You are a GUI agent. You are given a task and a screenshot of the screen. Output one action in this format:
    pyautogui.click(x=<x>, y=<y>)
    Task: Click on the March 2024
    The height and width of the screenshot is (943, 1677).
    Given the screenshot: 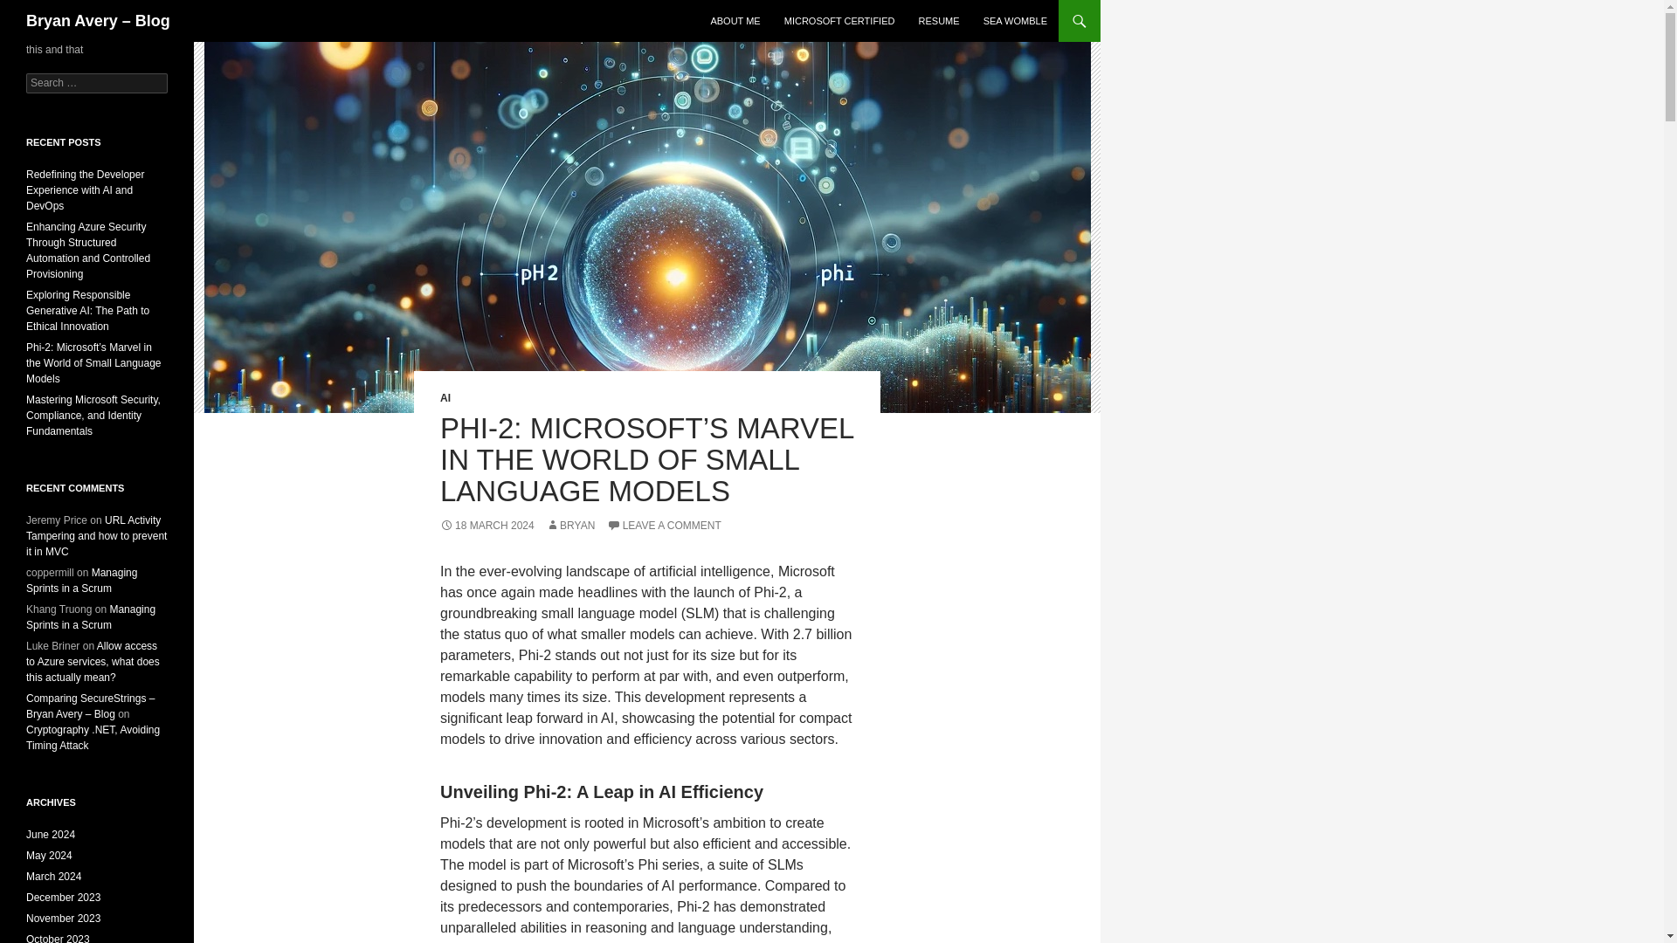 What is the action you would take?
    pyautogui.click(x=53, y=876)
    